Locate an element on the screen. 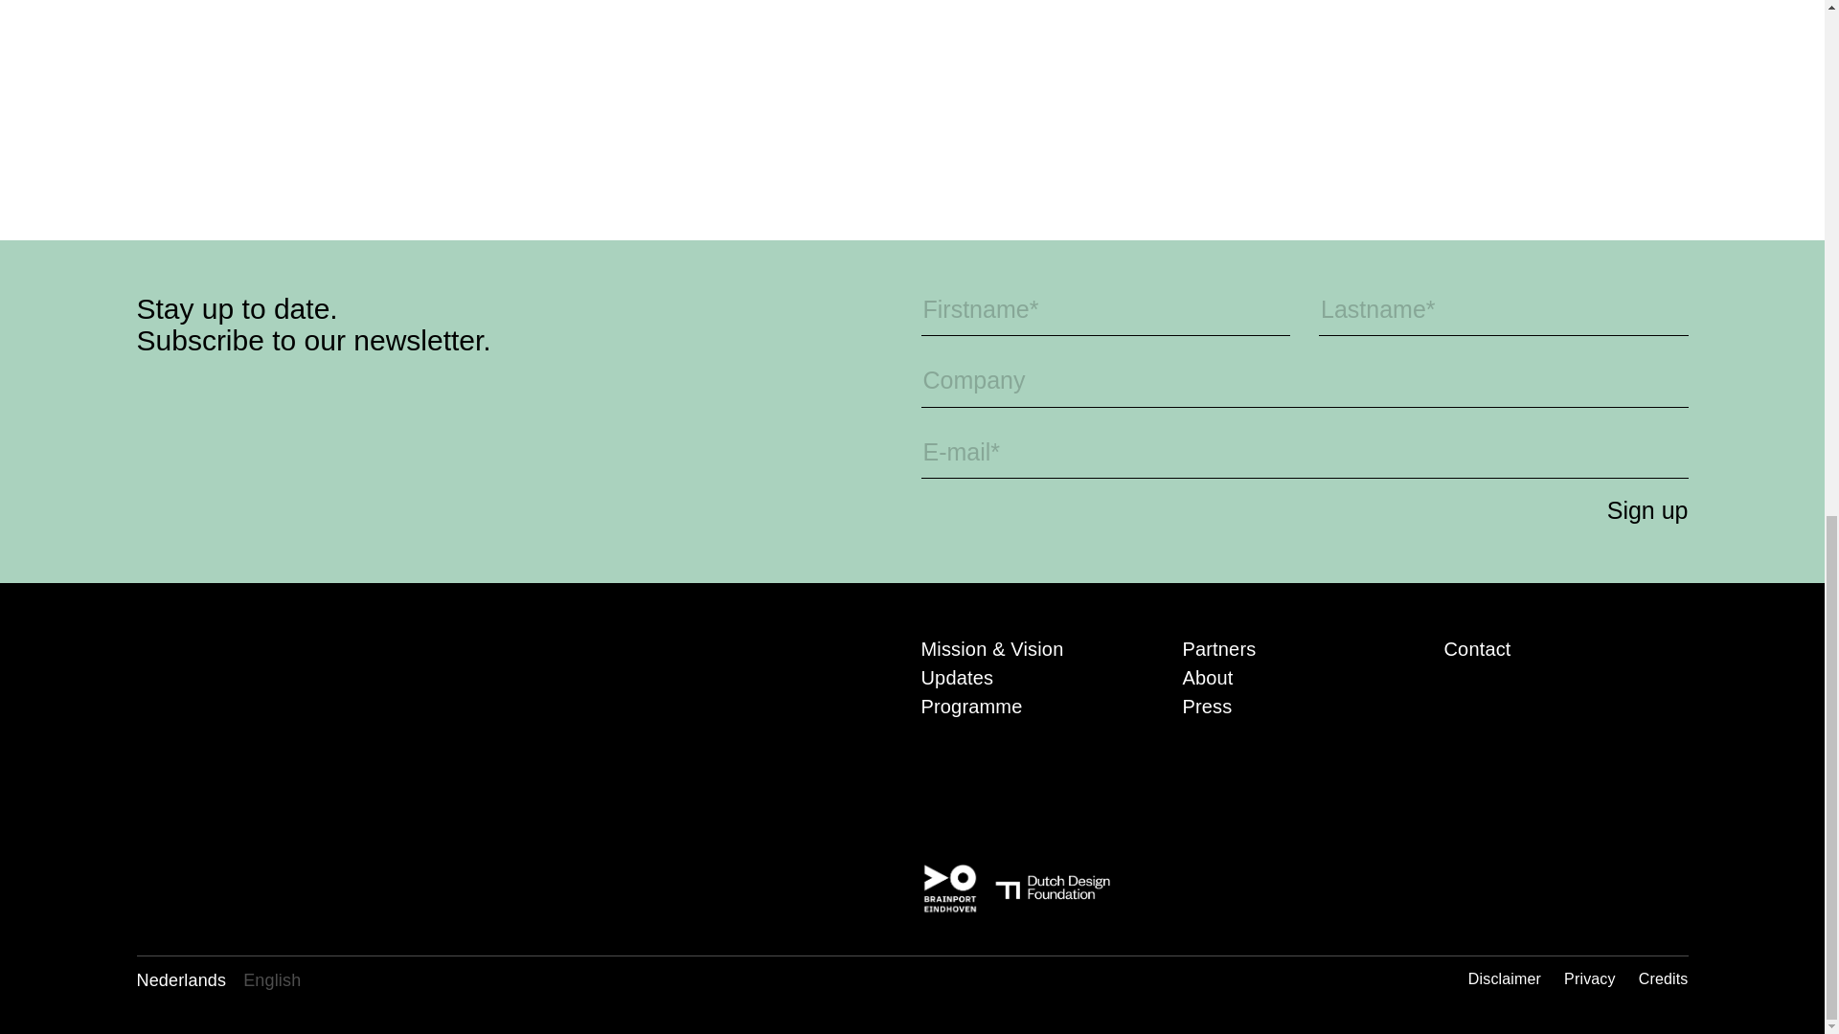 This screenshot has width=1839, height=1034. Partners is located at coordinates (1218, 649).